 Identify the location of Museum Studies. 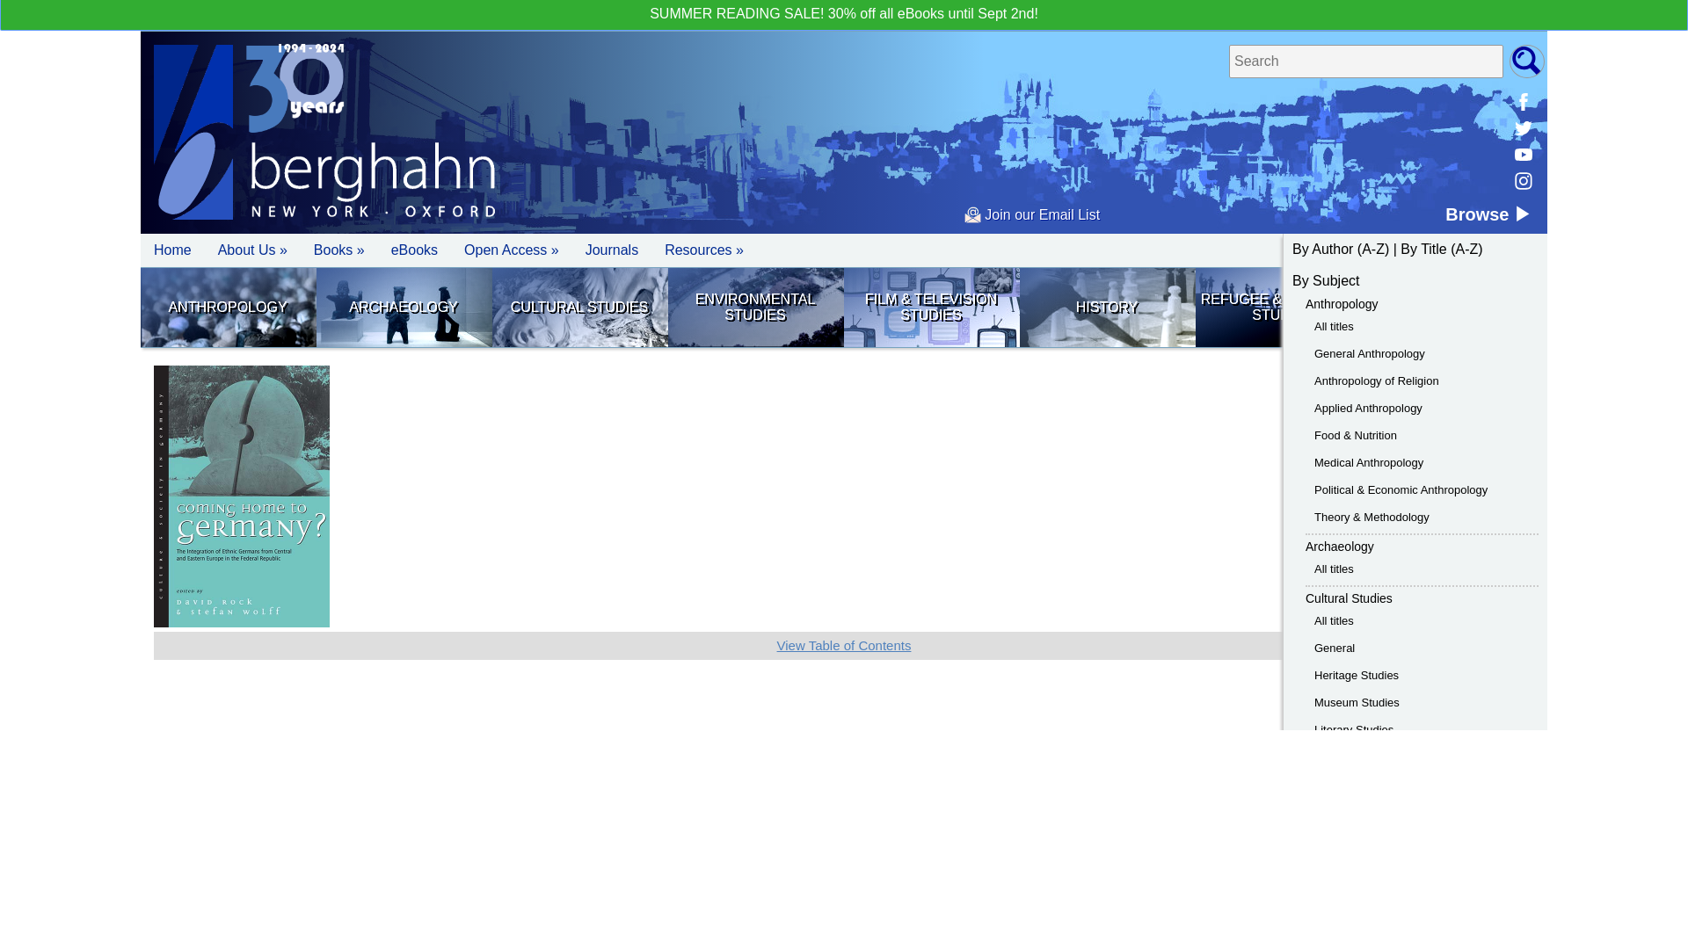
(1357, 701).